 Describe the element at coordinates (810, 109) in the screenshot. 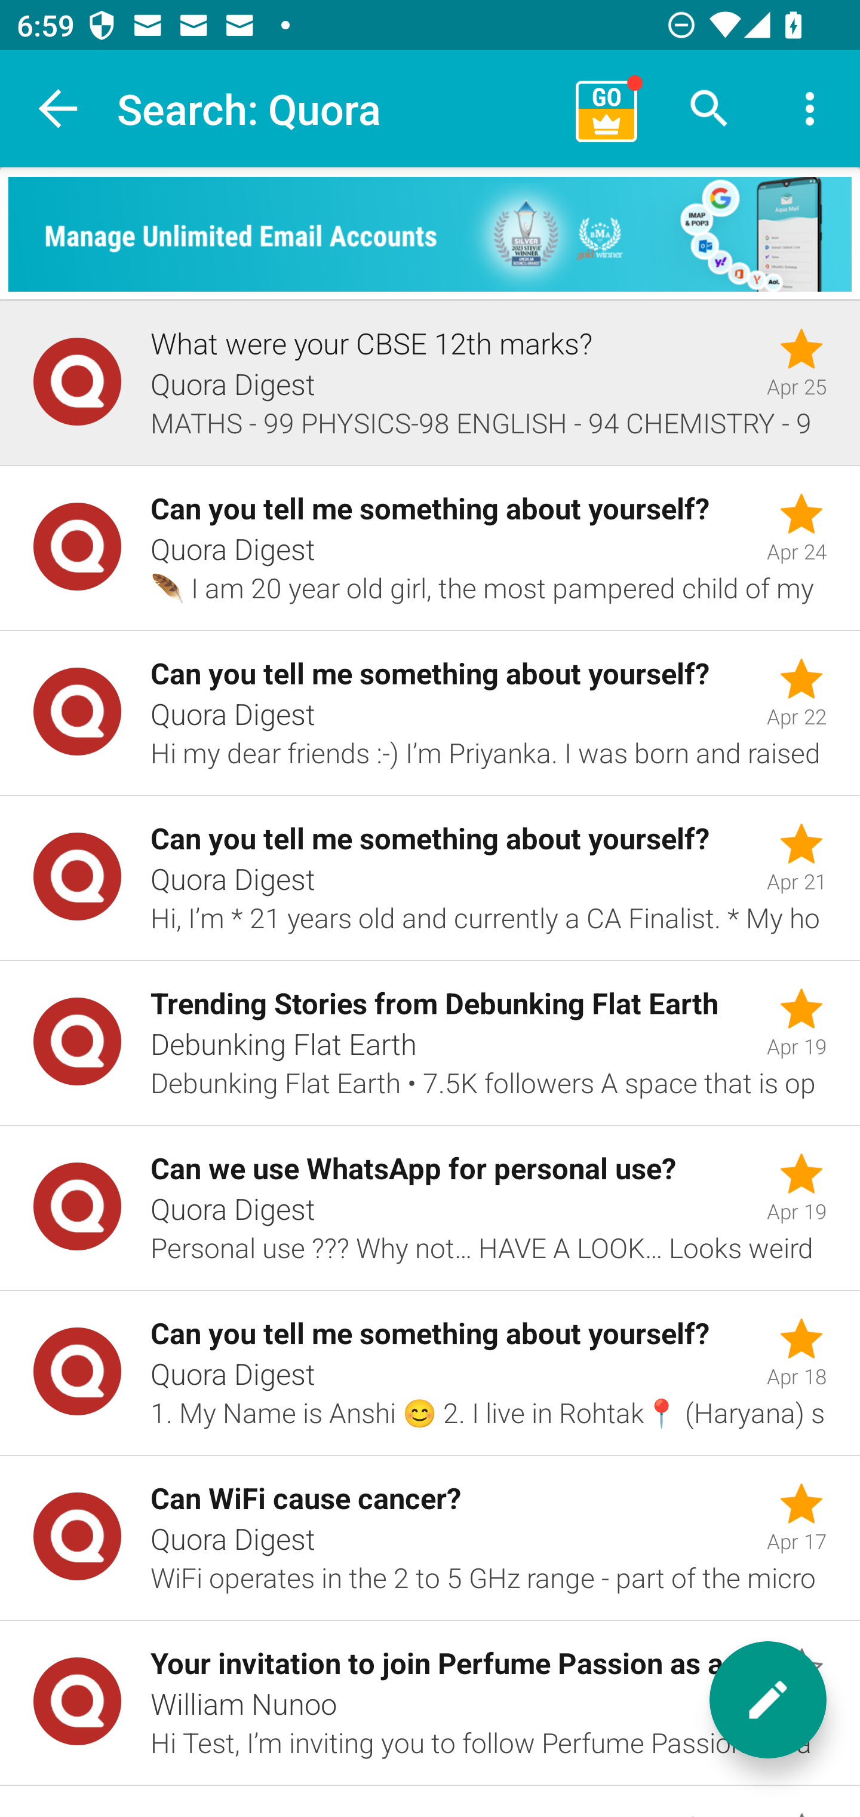

I see `More options` at that location.